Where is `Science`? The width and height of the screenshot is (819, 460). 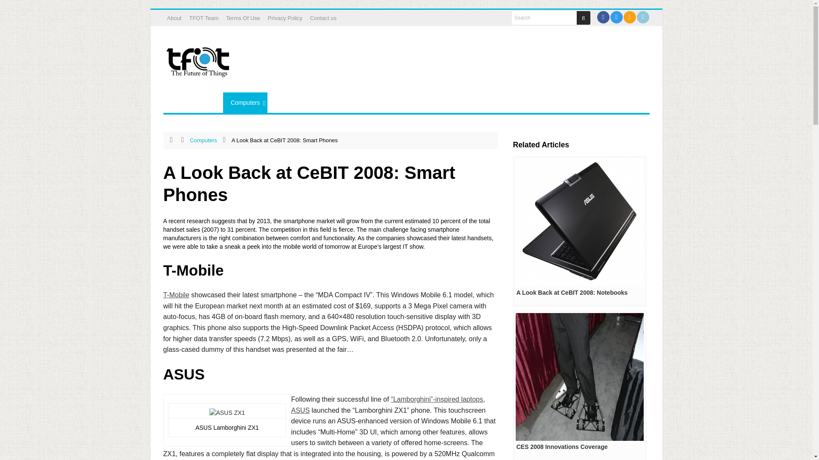
Science is located at coordinates (286, 102).